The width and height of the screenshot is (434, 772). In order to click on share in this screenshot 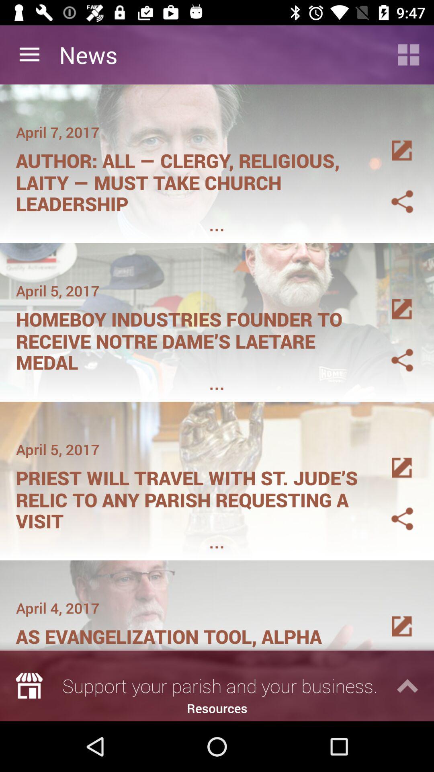, I will do `click(393, 351)`.